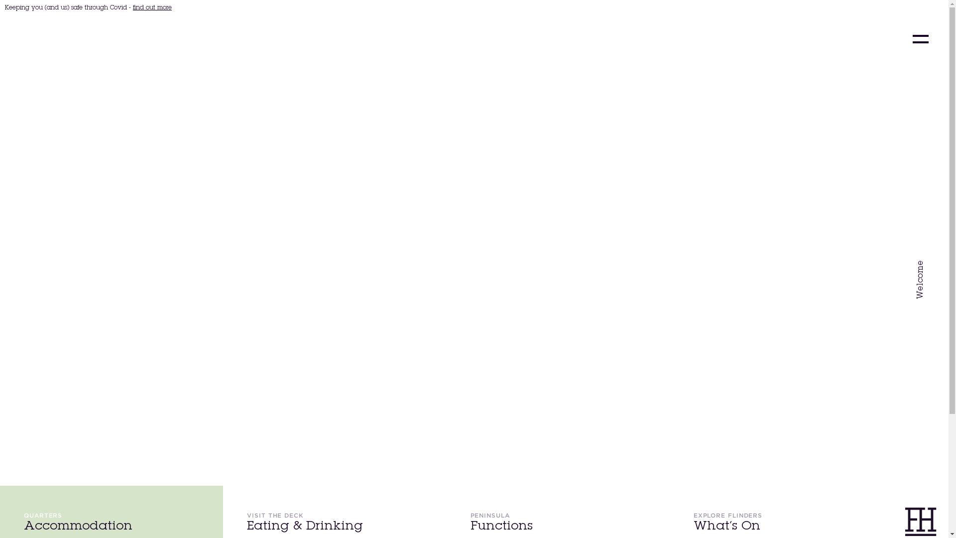 Image resolution: width=956 pixels, height=538 pixels. What do you see at coordinates (87, 39) in the screenshot?
I see `Flinders Hotel` at bounding box center [87, 39].